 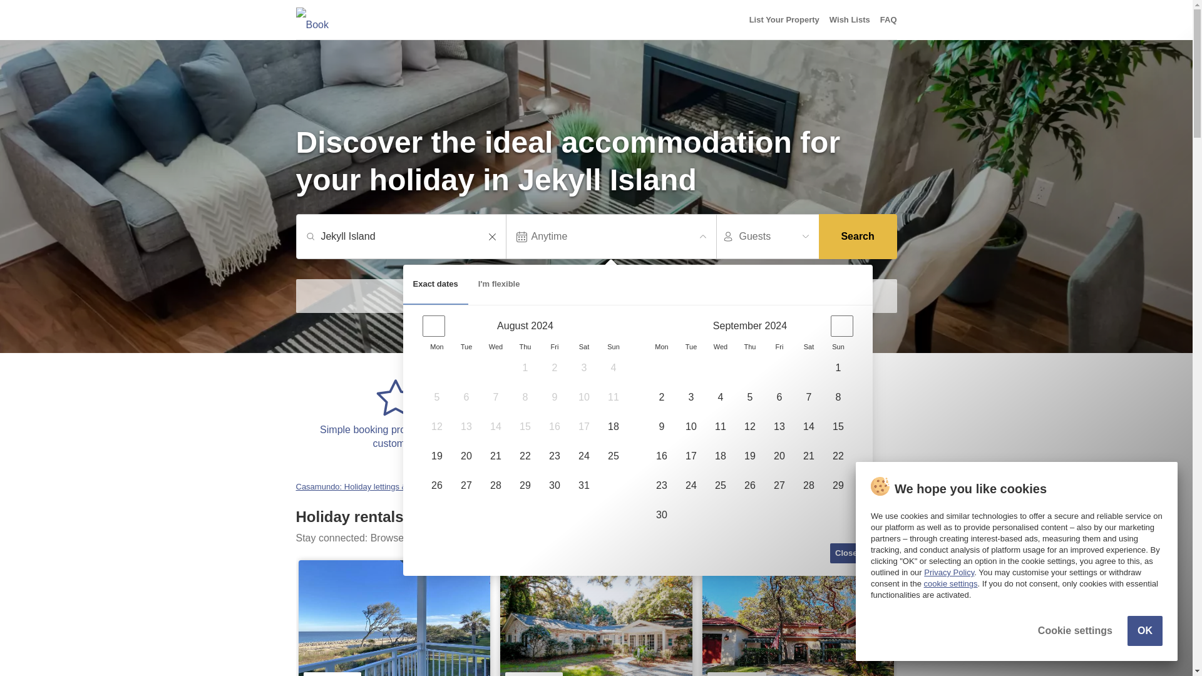 I want to click on Tue, so click(x=466, y=347).